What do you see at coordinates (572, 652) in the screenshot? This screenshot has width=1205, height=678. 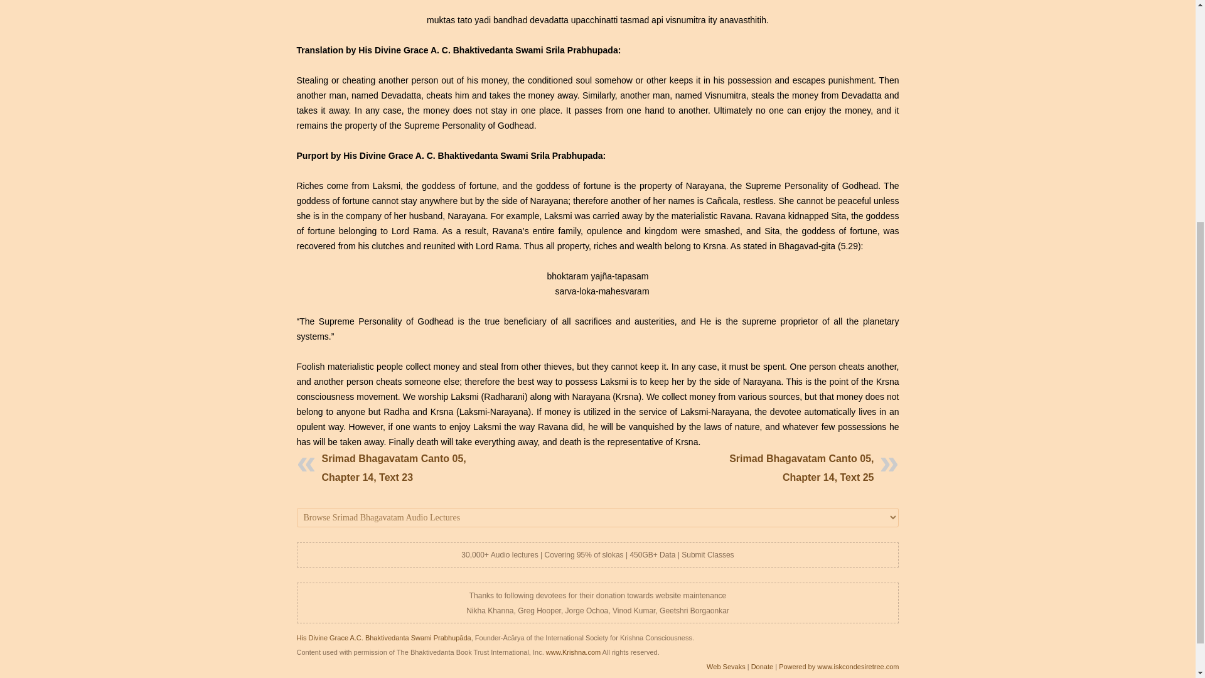 I see `www.Krishna.com` at bounding box center [572, 652].